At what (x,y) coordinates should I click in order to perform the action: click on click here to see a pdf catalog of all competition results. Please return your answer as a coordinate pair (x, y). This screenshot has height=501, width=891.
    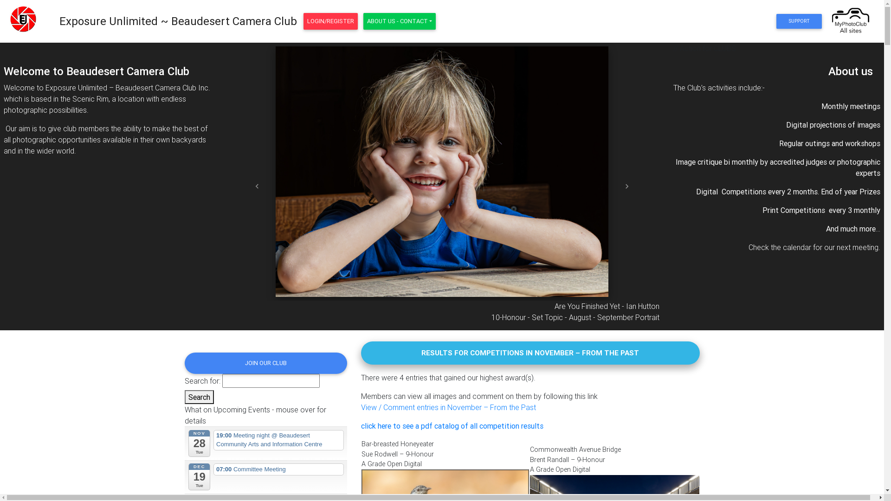
    Looking at the image, I should click on (452, 426).